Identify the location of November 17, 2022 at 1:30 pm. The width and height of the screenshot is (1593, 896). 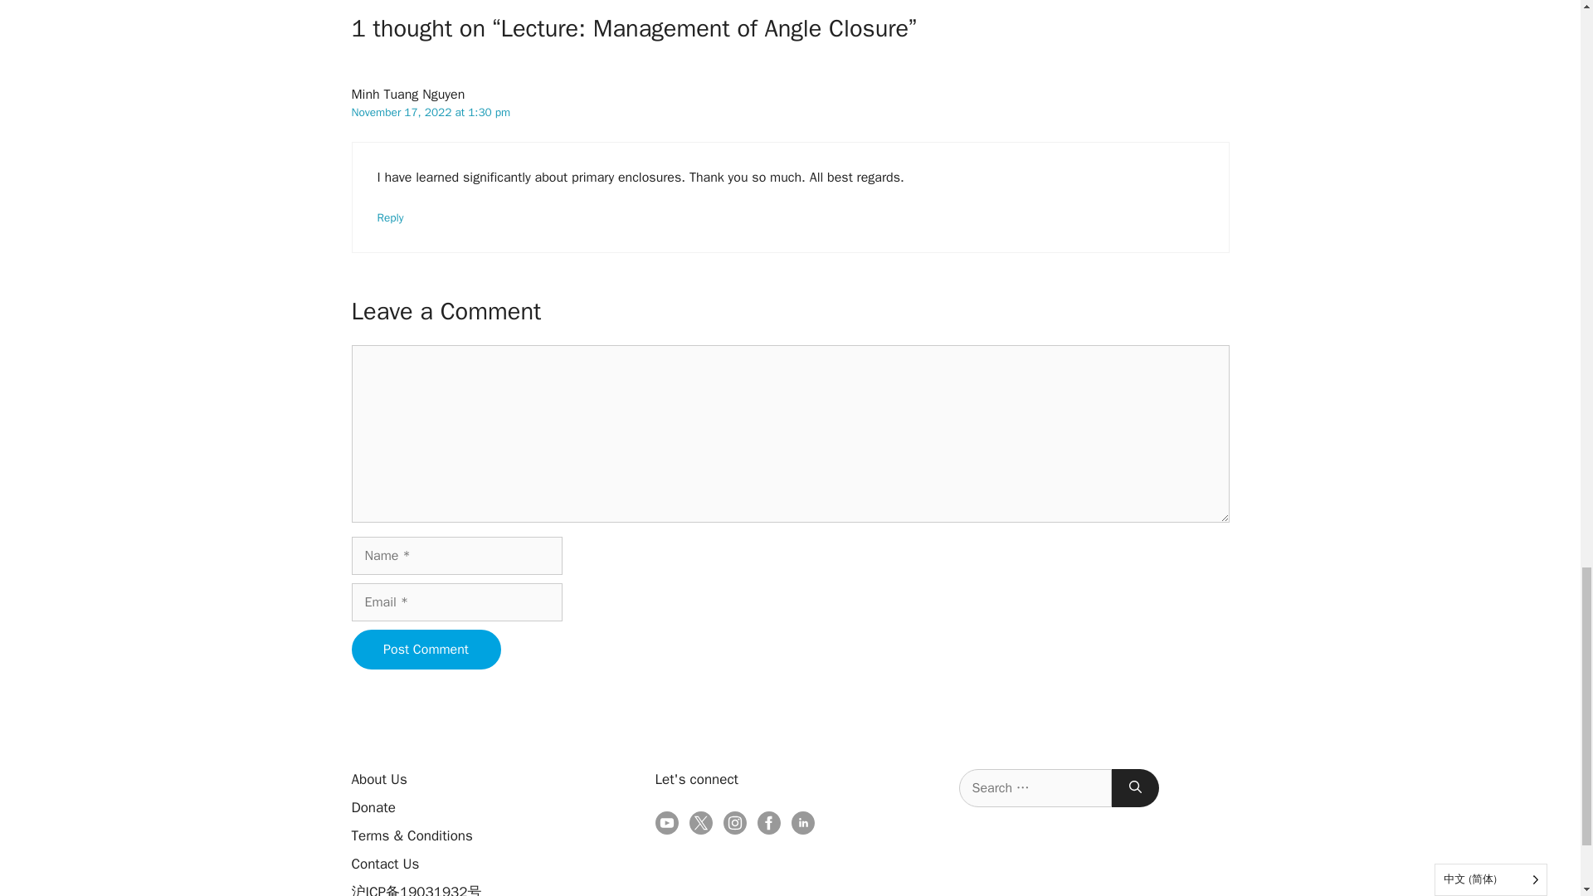
(431, 112).